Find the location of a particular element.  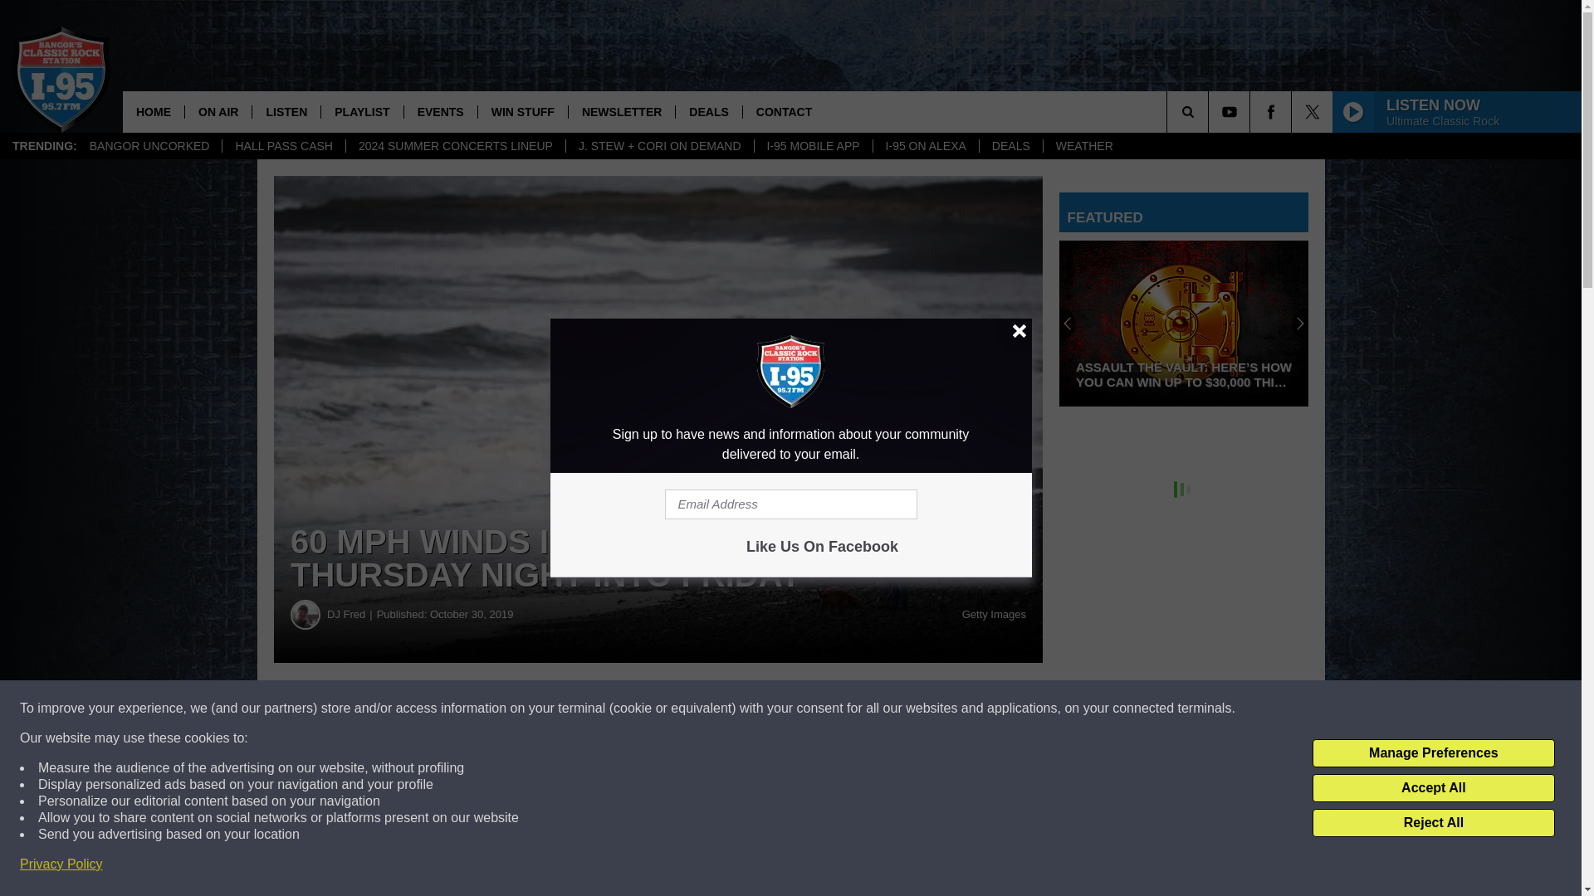

SEARCH is located at coordinates (1210, 111).